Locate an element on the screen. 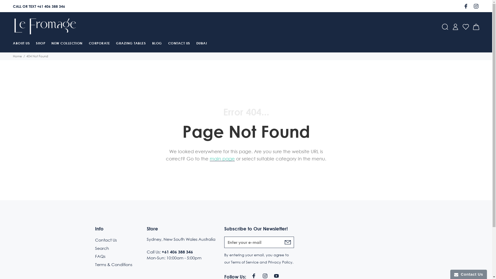  CORPORATE is located at coordinates (99, 44).